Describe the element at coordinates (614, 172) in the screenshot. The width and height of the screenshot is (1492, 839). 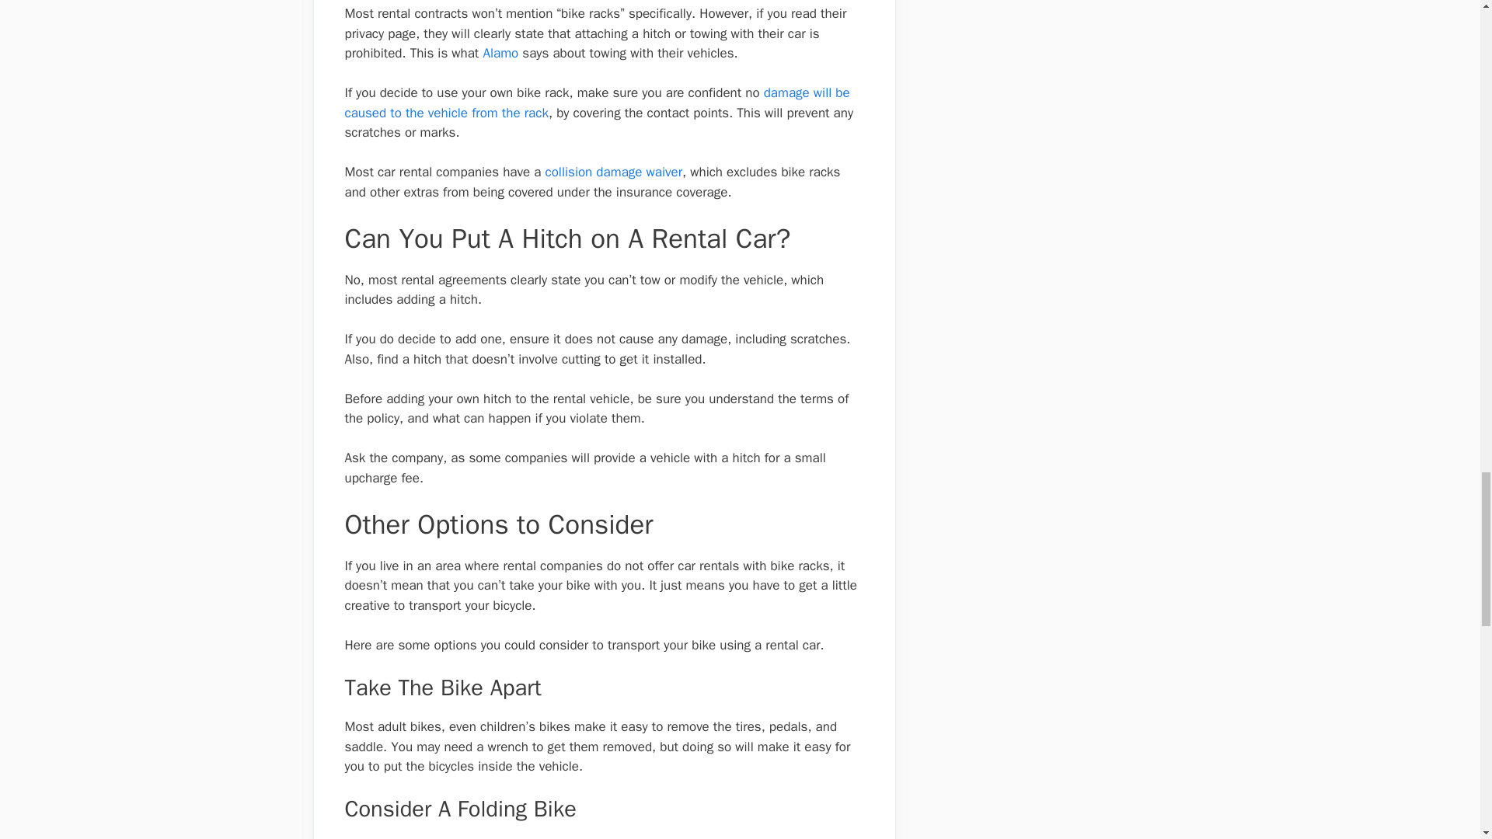
I see `collision damage waiver` at that location.